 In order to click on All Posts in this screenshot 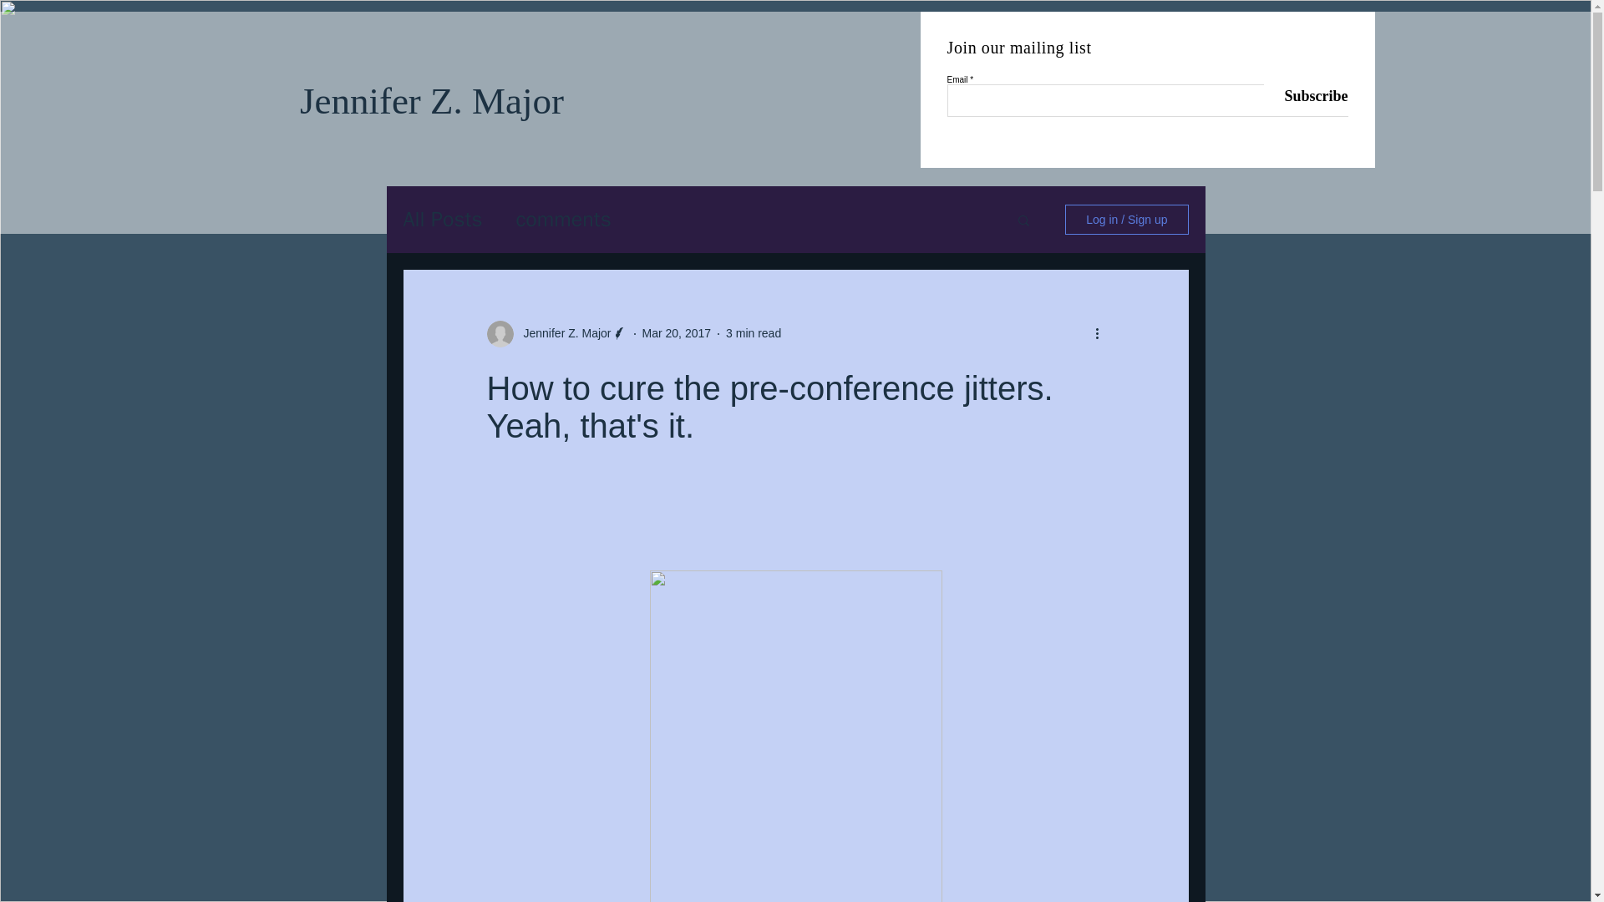, I will do `click(442, 219)`.